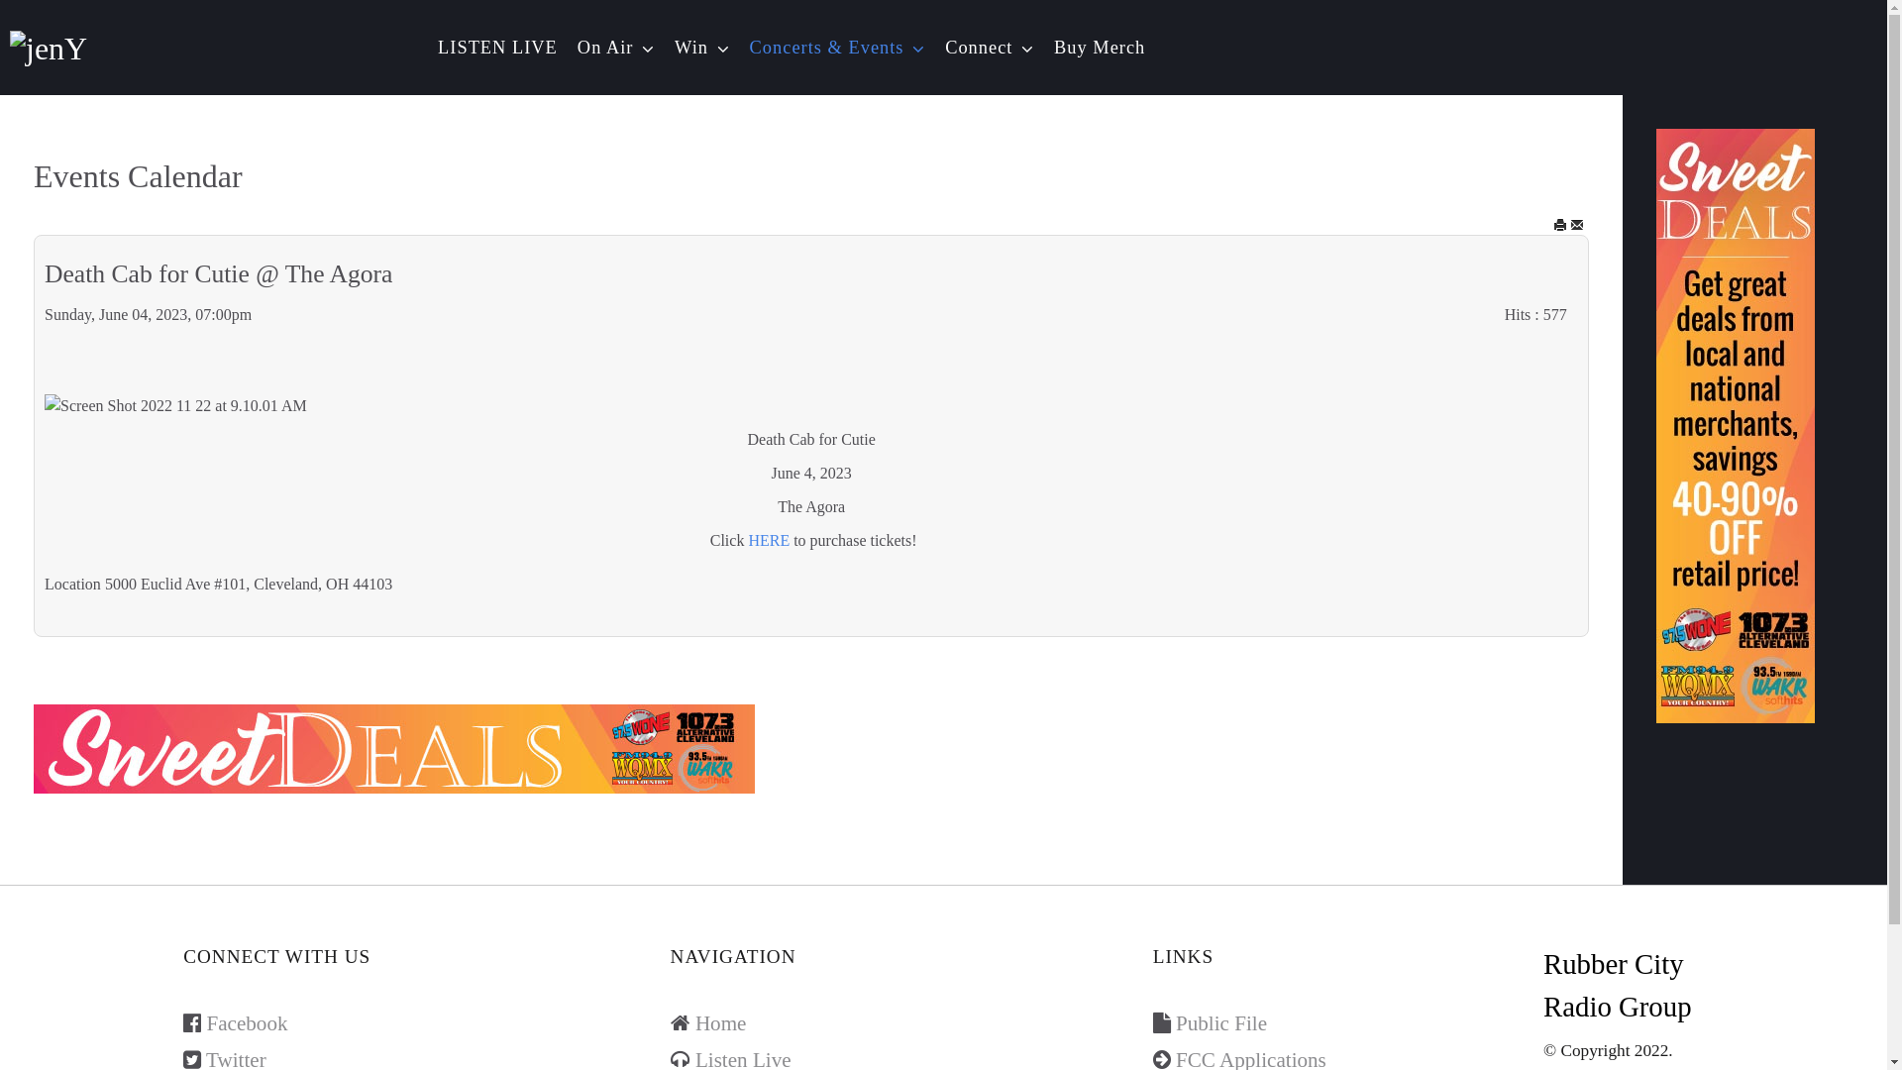  I want to click on Public File, so click(1221, 1023).